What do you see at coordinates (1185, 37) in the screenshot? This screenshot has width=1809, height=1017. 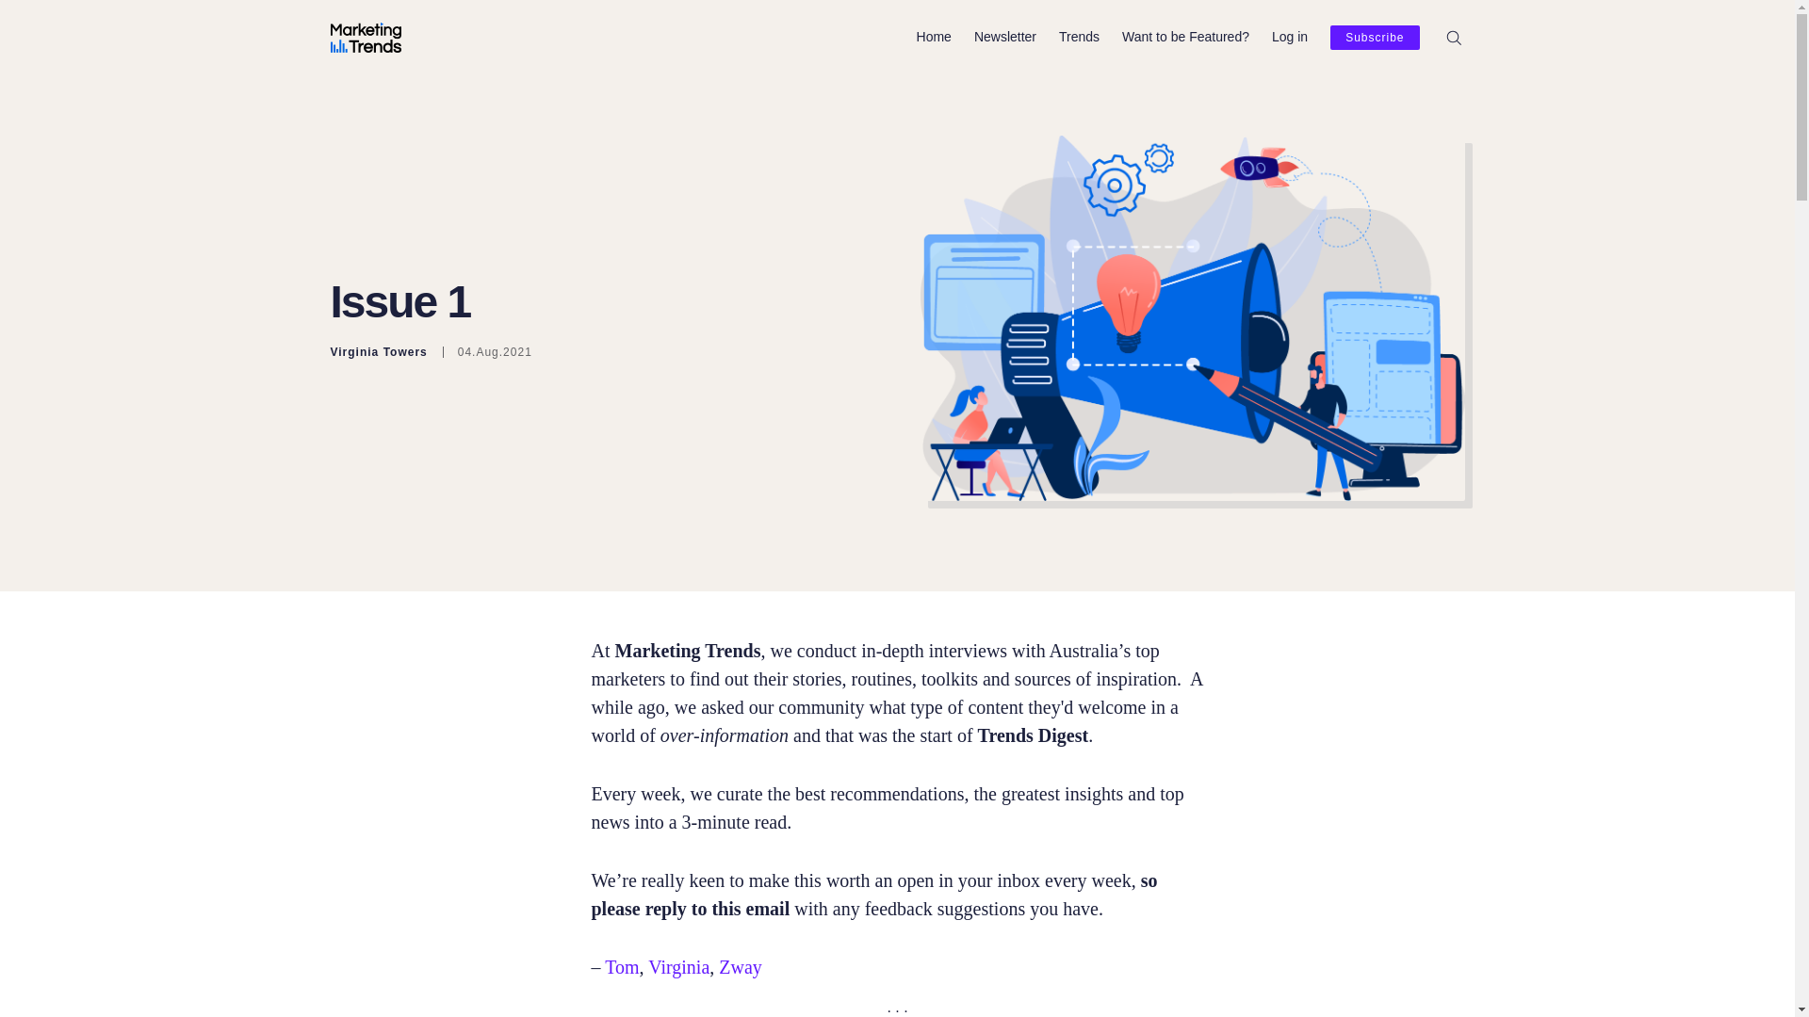 I see `Want to be Featured?` at bounding box center [1185, 37].